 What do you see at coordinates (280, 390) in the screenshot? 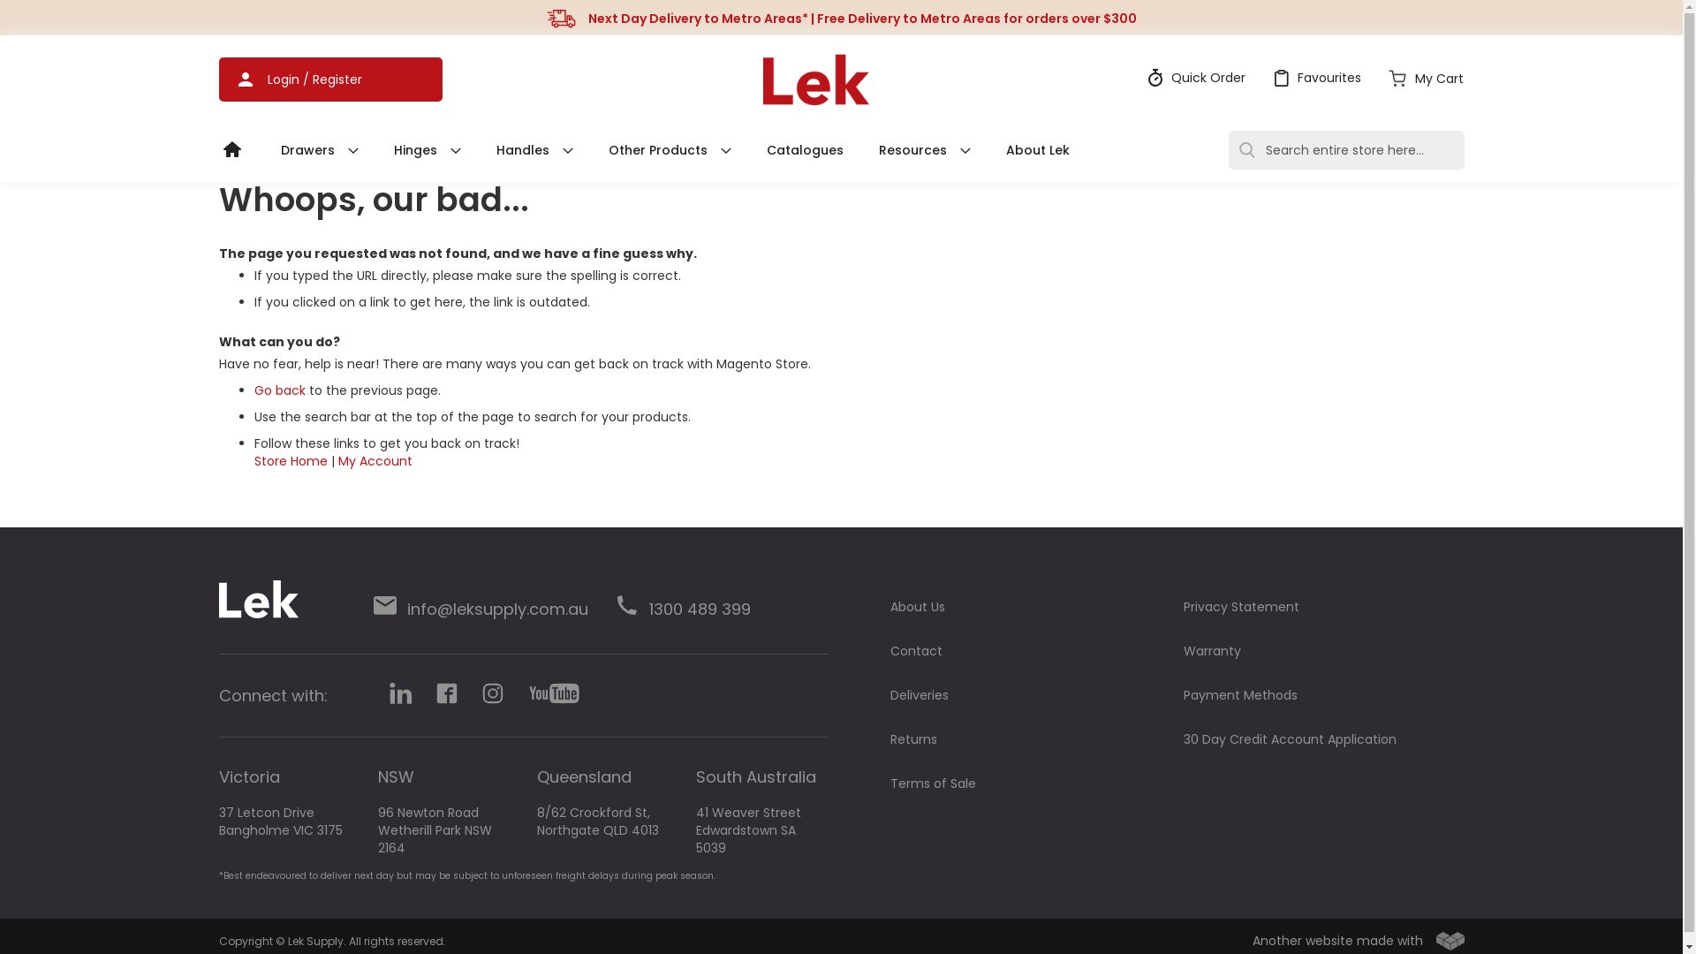
I see `Go back` at bounding box center [280, 390].